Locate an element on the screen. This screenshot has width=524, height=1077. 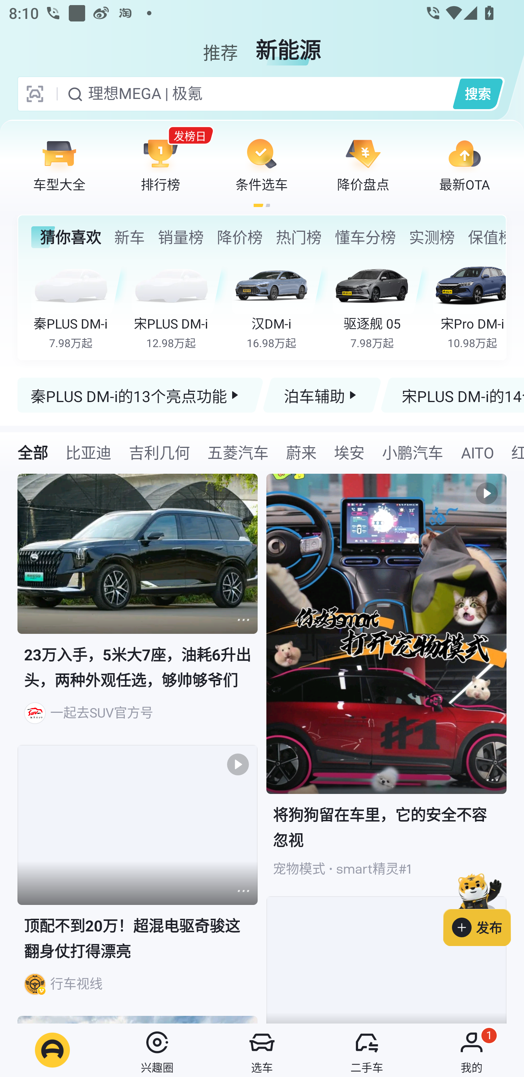
推荐 is located at coordinates (221, 45).